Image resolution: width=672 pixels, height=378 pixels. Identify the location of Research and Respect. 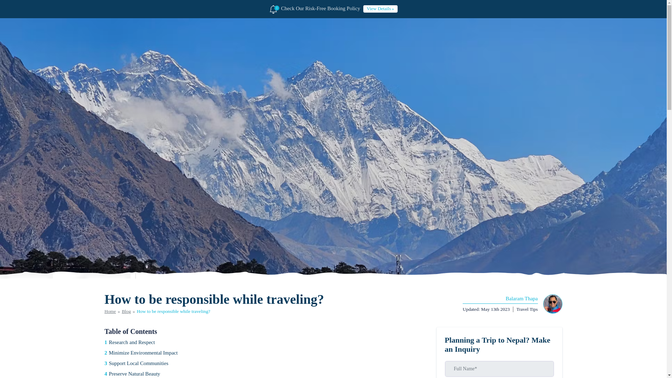
(263, 342).